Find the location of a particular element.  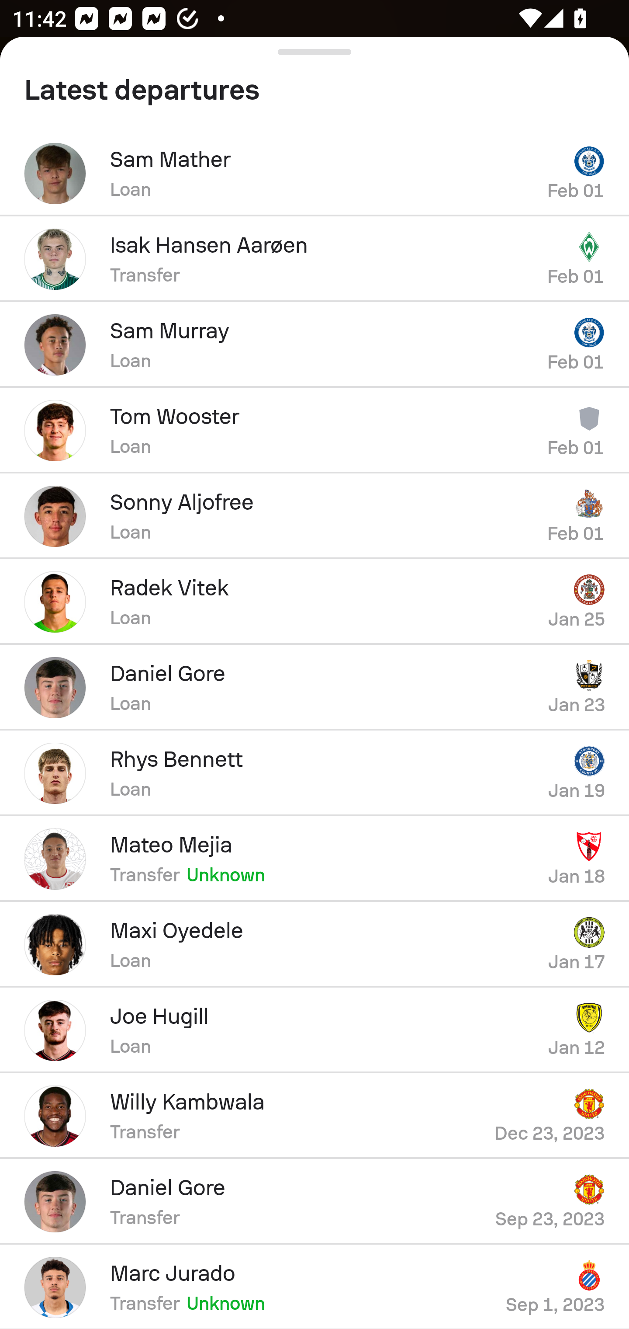

Joe Hugill Loan Jan 12 is located at coordinates (314, 1030).